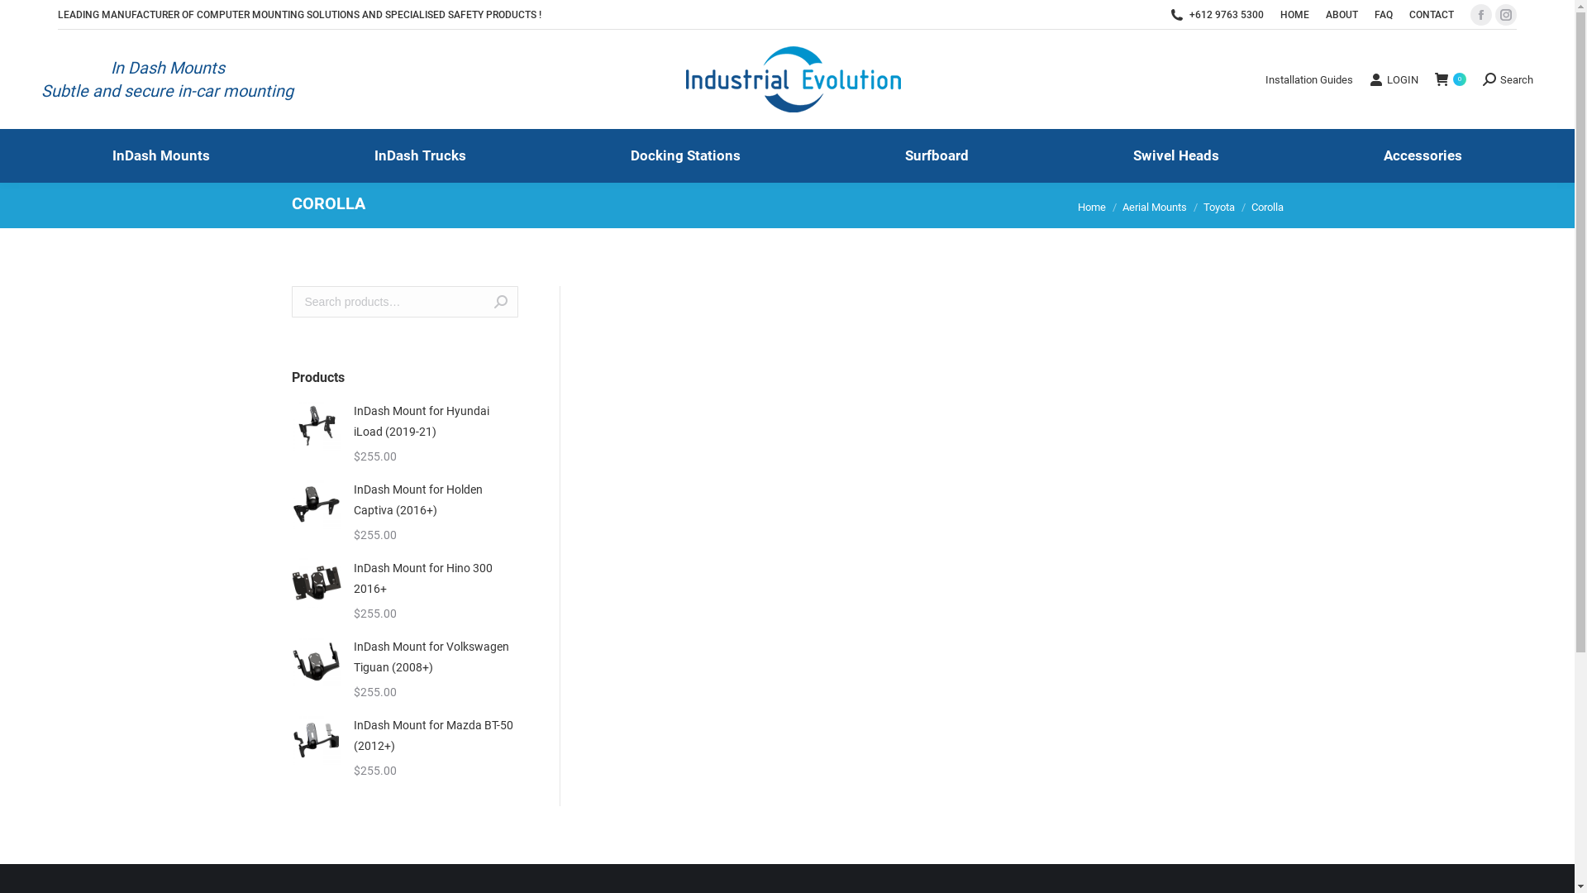 The height and width of the screenshot is (893, 1587). I want to click on Docking Stations, so click(685, 155).